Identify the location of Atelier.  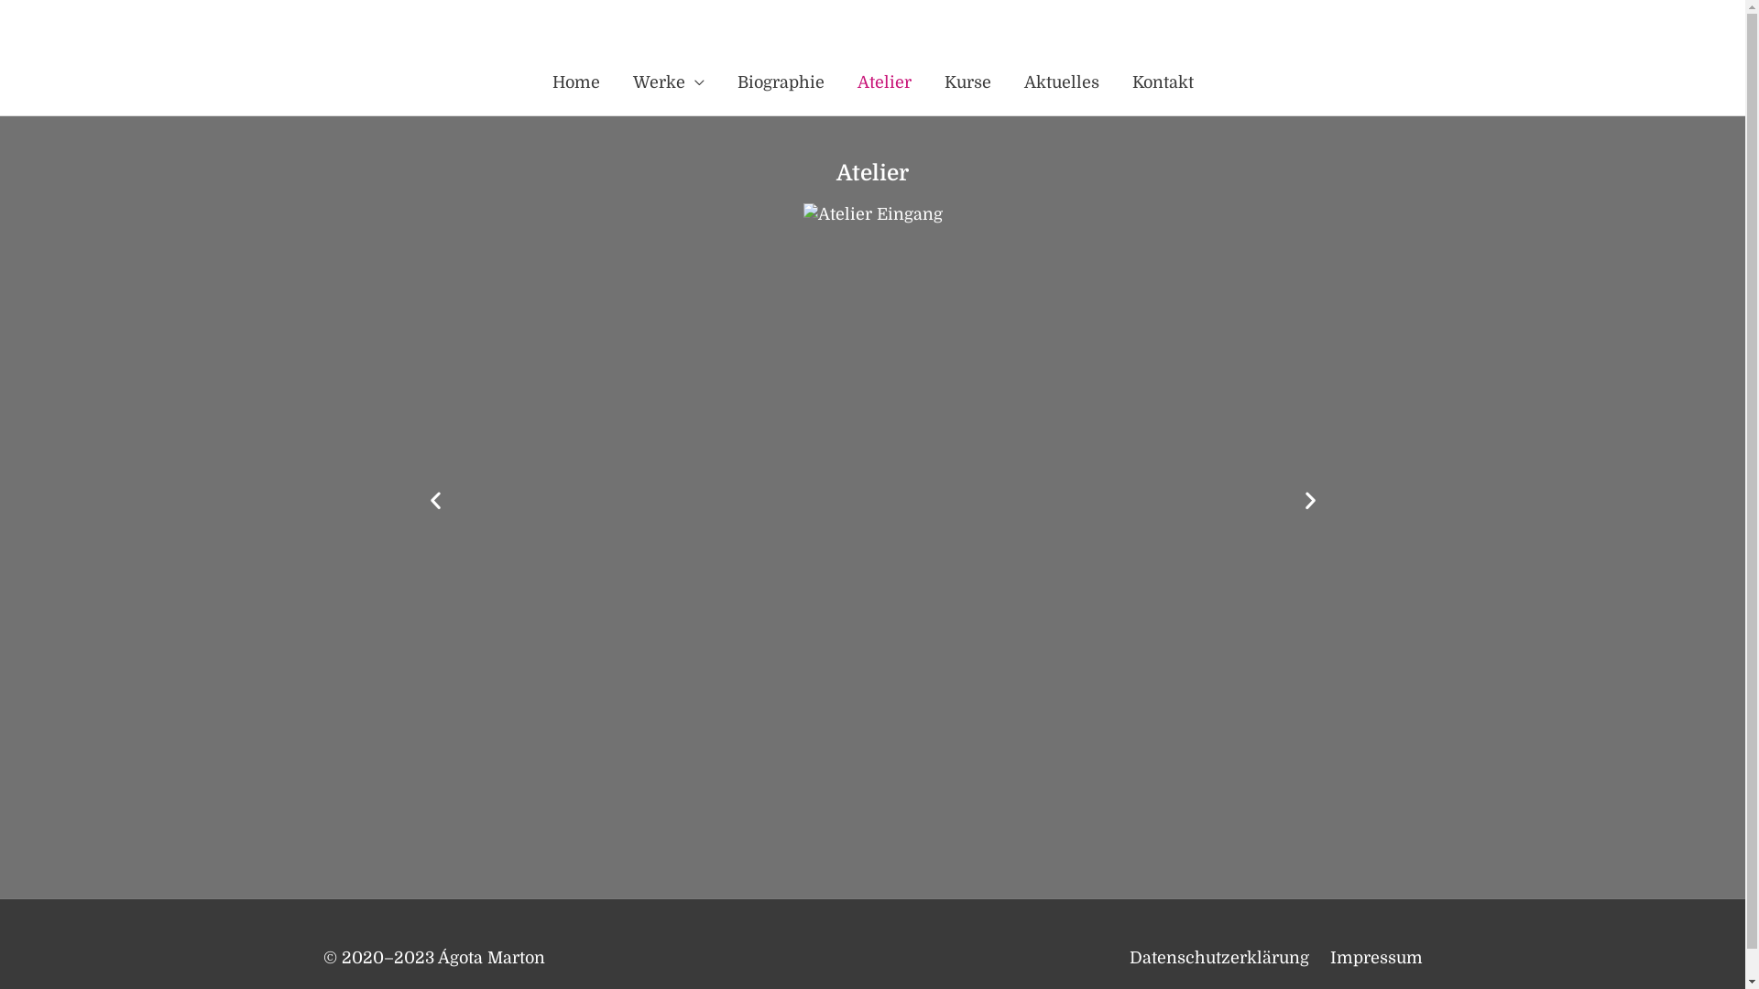
(885, 82).